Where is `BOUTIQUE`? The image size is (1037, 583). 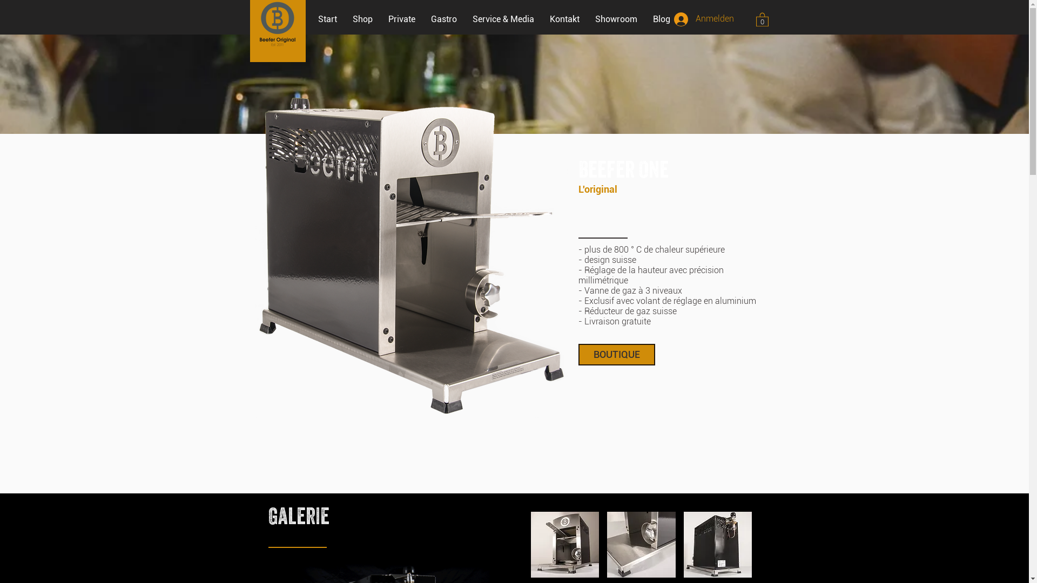 BOUTIQUE is located at coordinates (616, 355).